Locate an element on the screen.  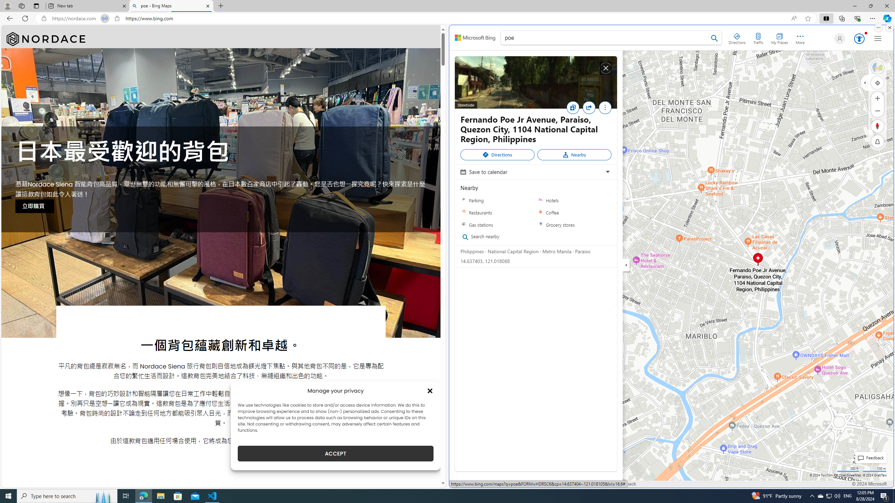
About our ads is located at coordinates (572, 484).